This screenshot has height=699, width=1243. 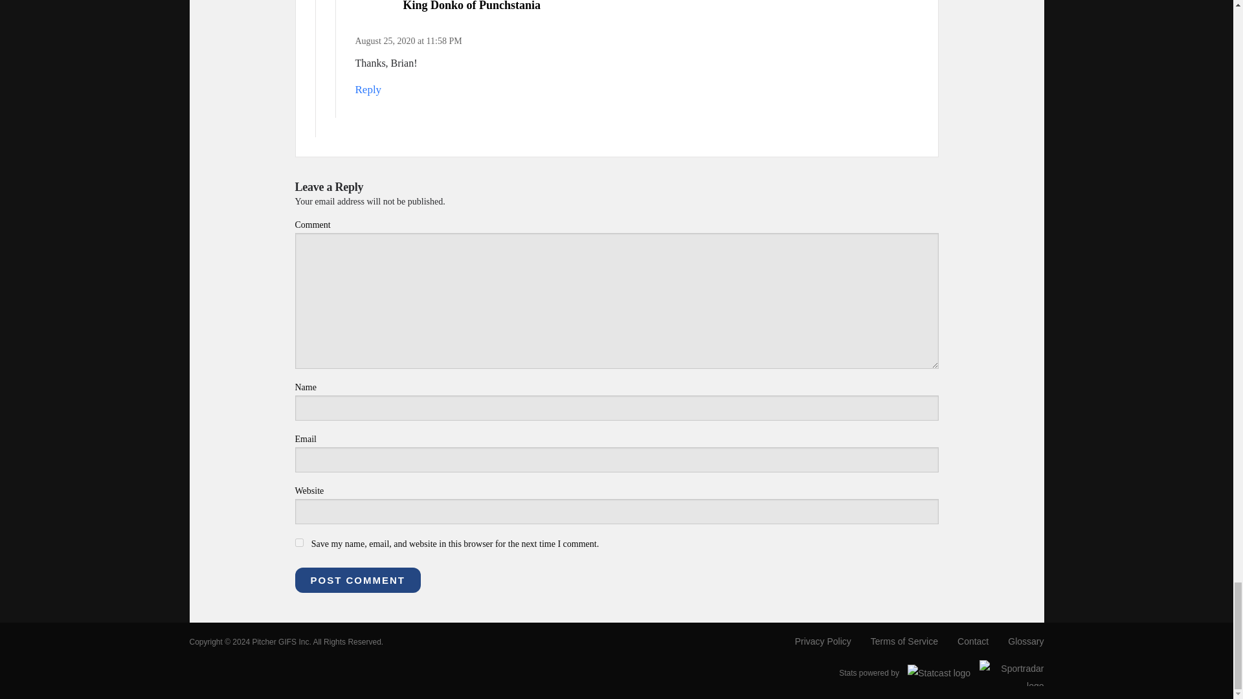 I want to click on Post Comment, so click(x=358, y=580).